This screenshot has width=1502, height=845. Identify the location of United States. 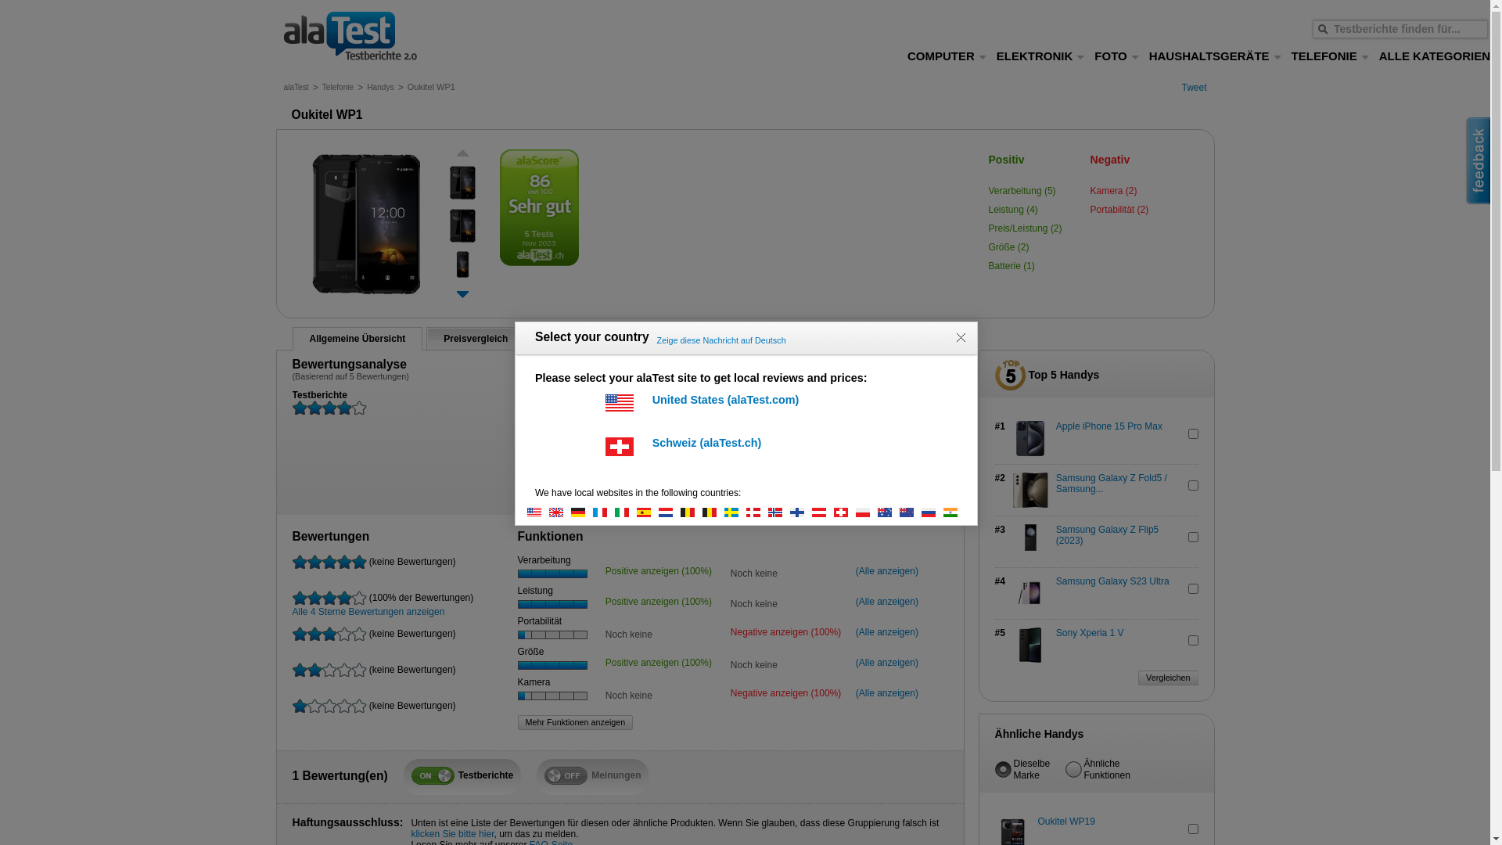
(538, 512).